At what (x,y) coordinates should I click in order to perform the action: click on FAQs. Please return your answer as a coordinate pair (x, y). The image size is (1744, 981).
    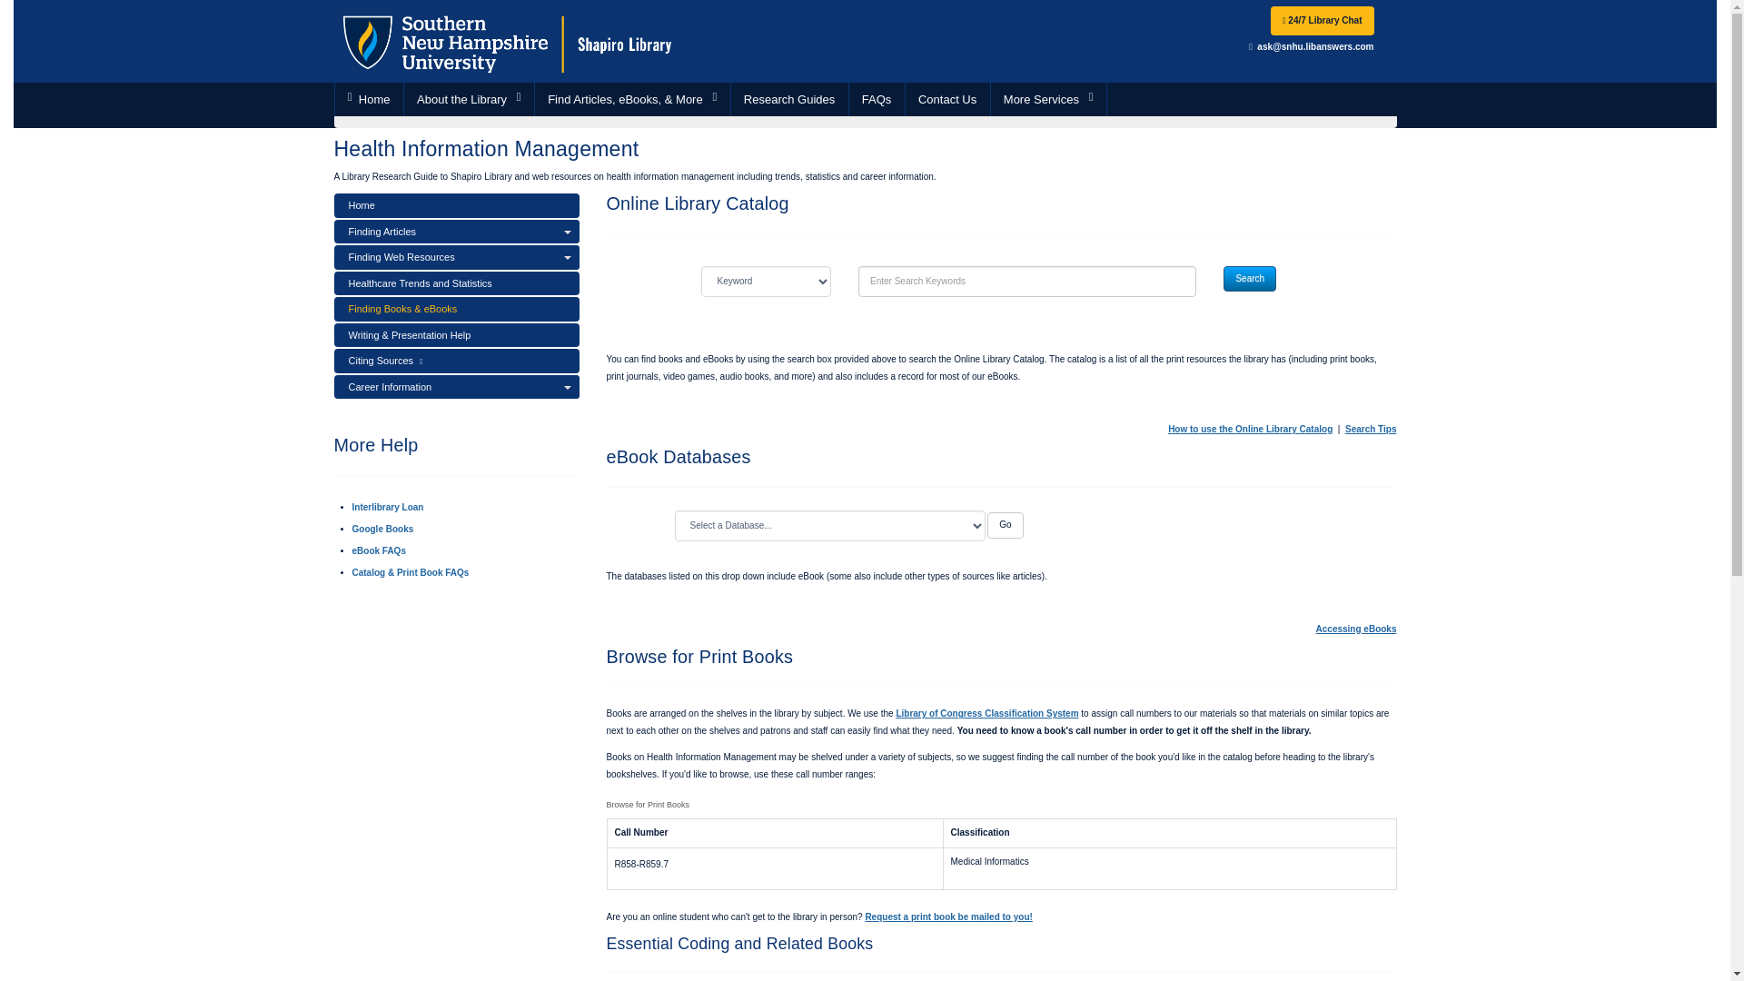
    Looking at the image, I should click on (877, 99).